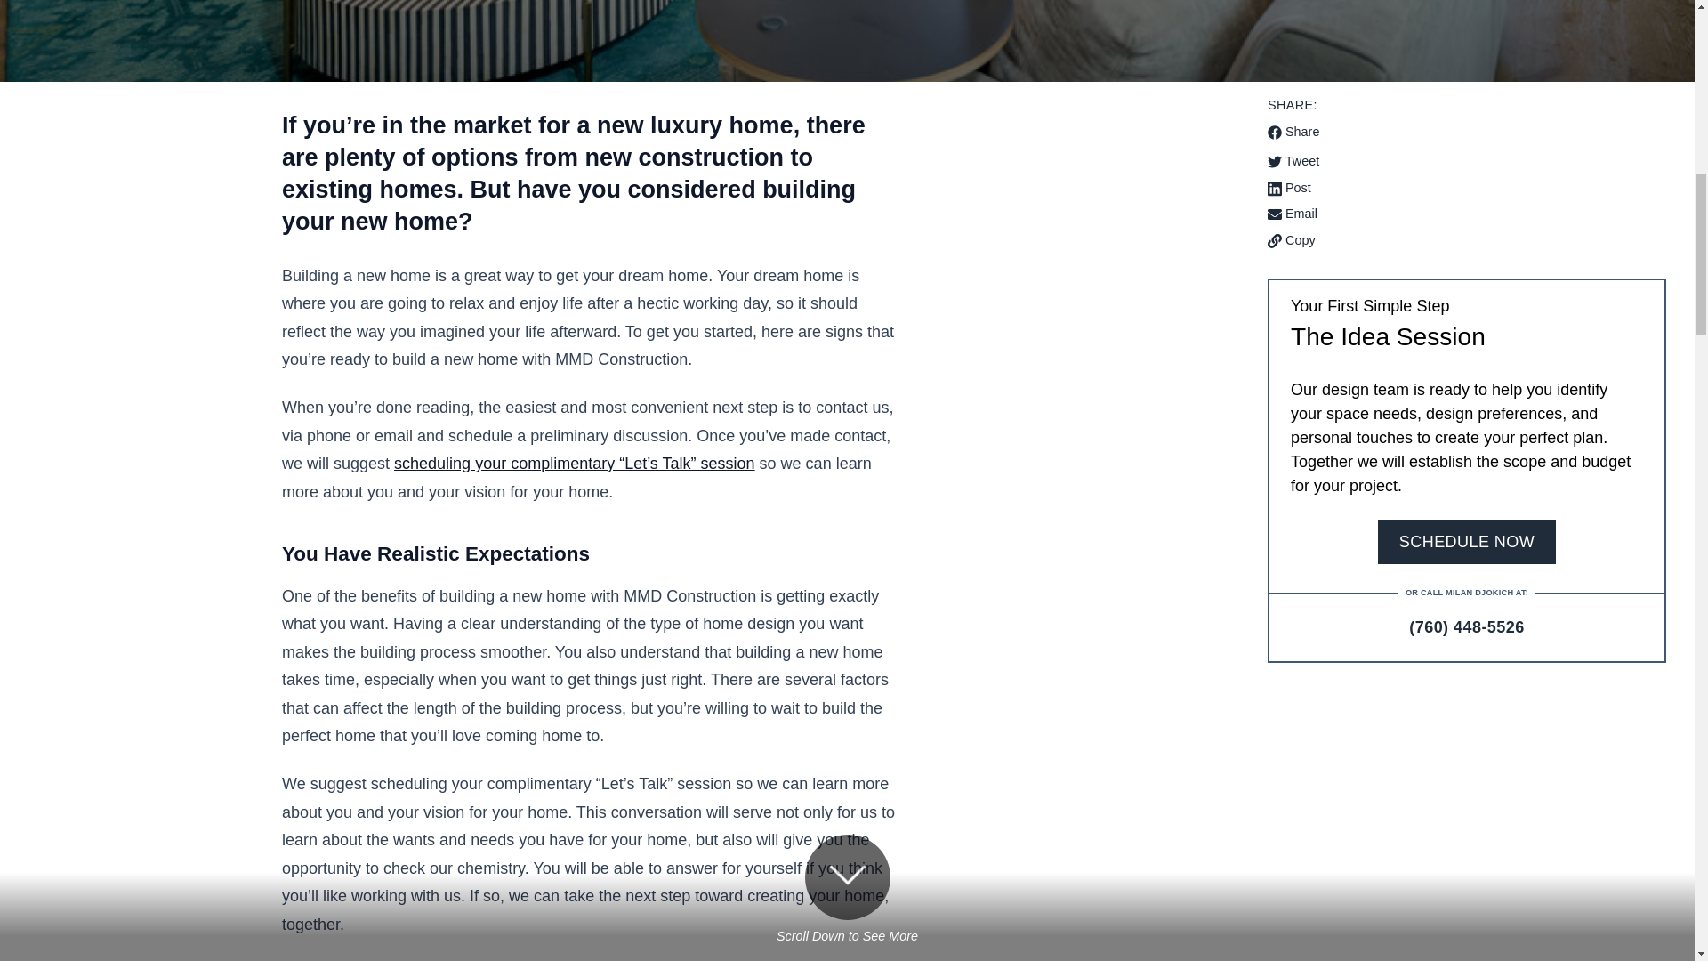 This screenshot has height=961, width=1708. What do you see at coordinates (1467, 541) in the screenshot?
I see `SCHEDULE NOW` at bounding box center [1467, 541].